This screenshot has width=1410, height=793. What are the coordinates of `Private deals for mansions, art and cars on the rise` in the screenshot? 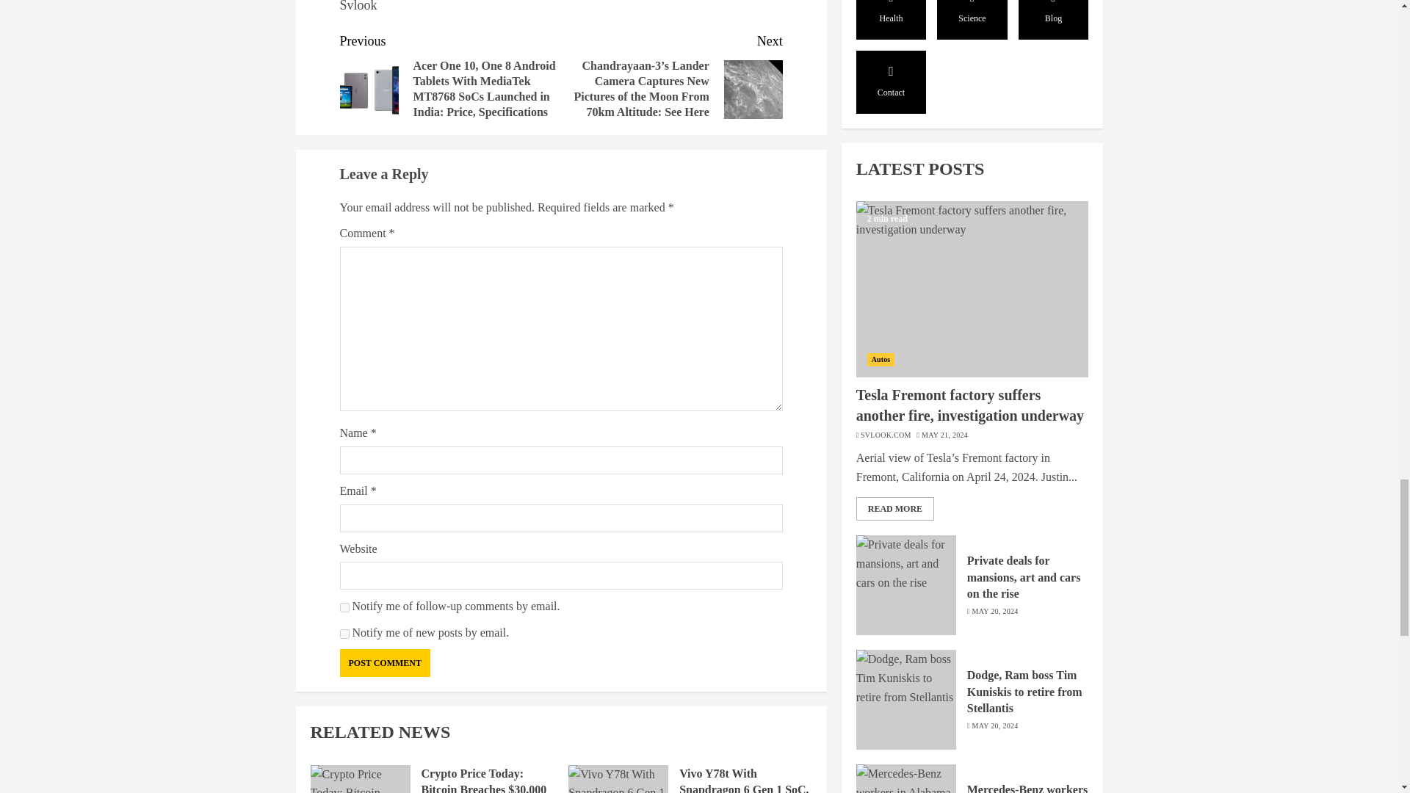 It's located at (905, 294).